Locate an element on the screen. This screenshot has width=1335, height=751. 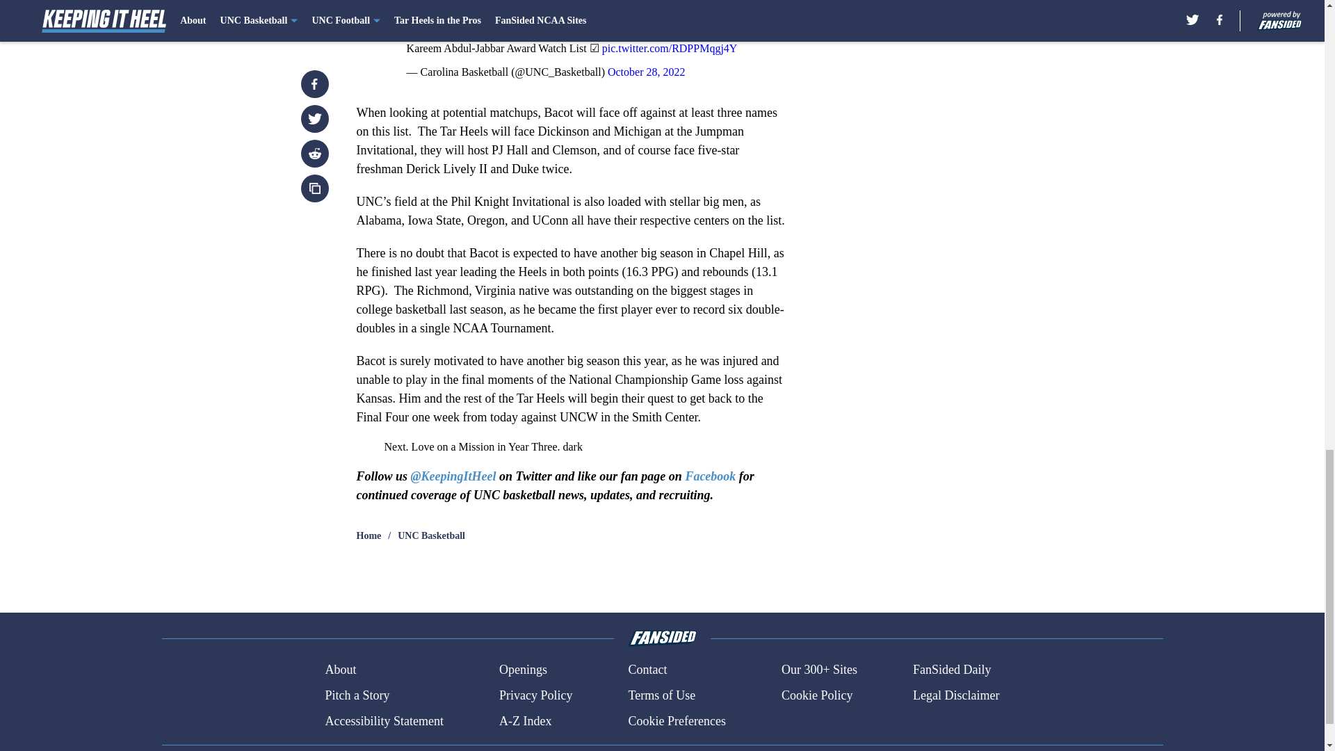
FanSided Daily is located at coordinates (953, 670).